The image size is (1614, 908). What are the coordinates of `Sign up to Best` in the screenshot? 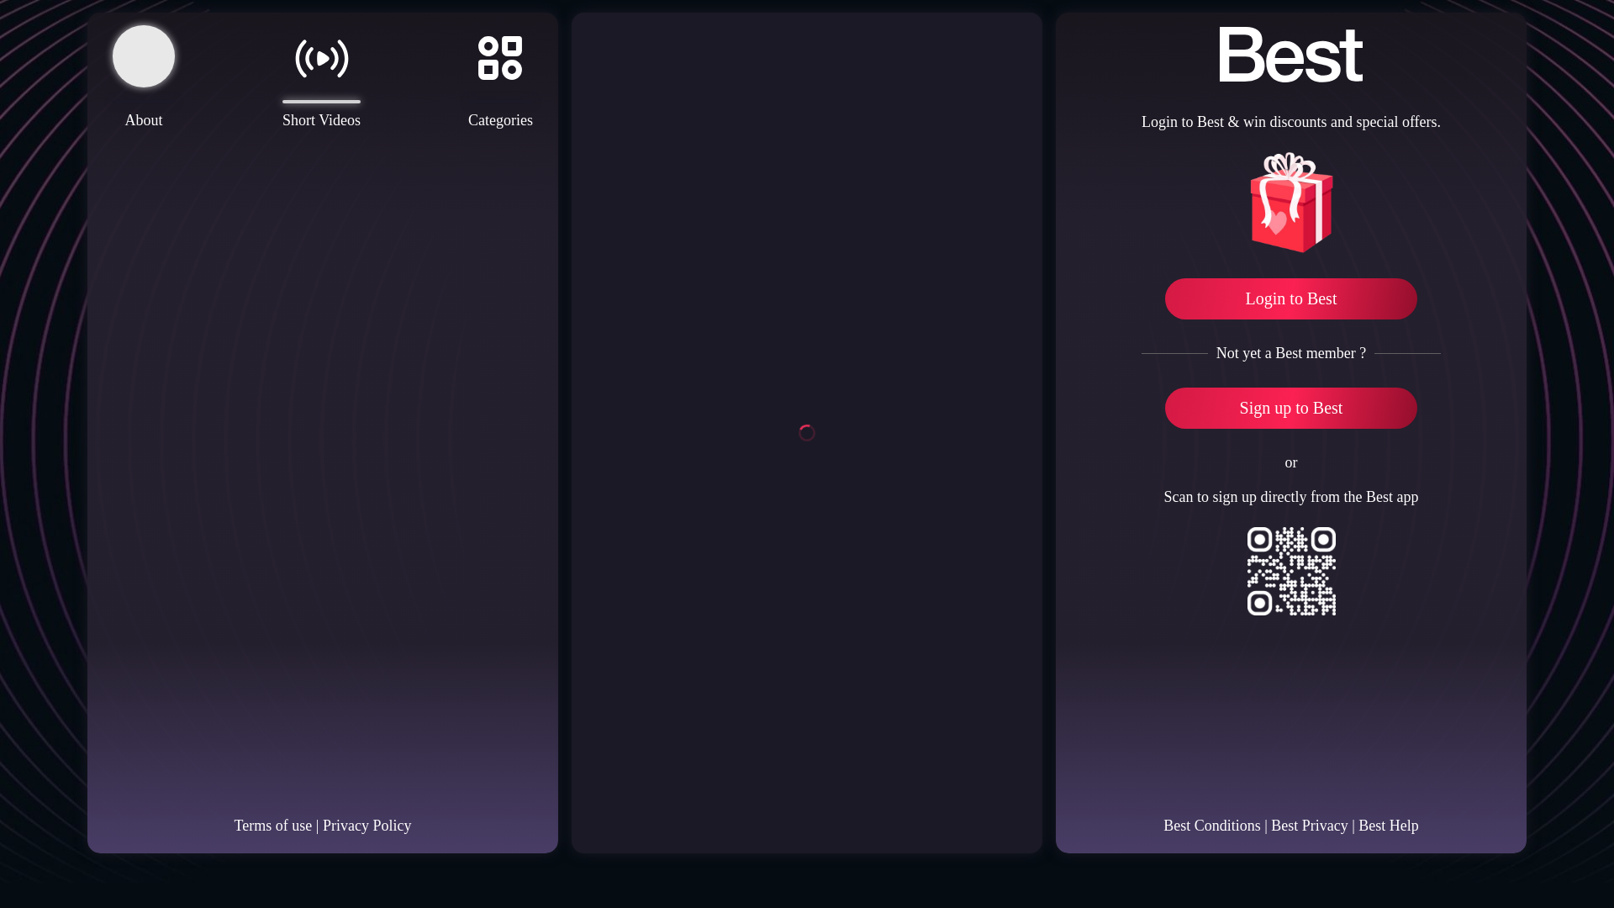 It's located at (1291, 408).